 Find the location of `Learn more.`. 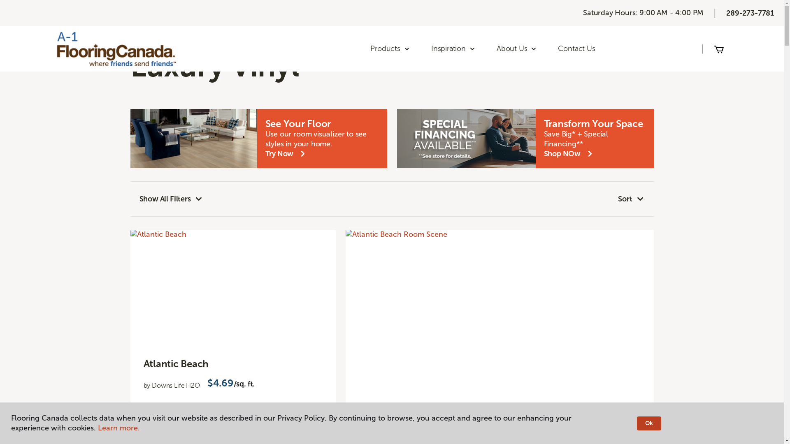

Learn more. is located at coordinates (119, 428).